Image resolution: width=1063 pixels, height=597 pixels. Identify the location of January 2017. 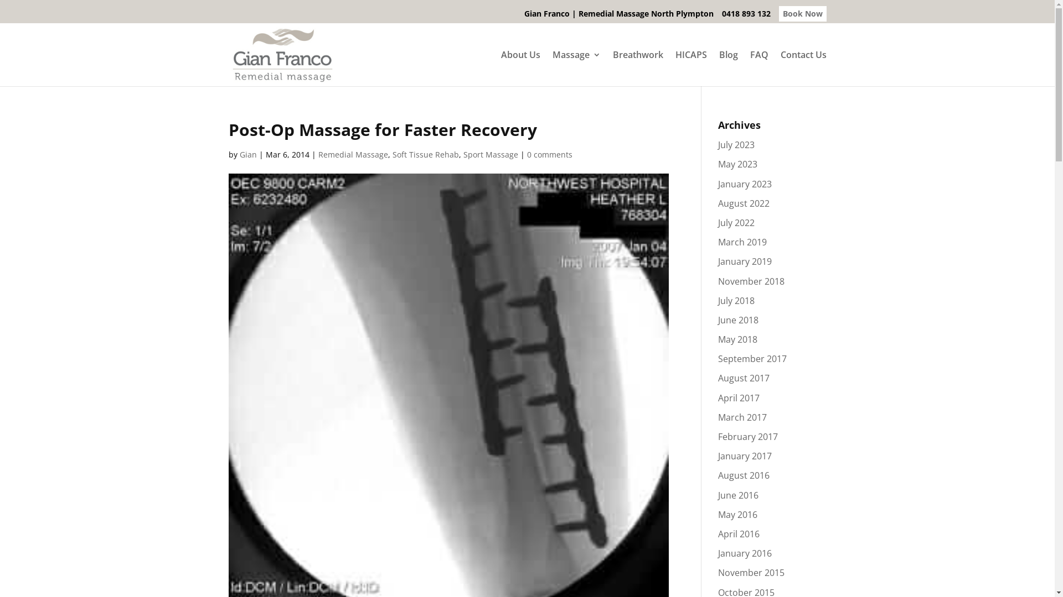
(745, 456).